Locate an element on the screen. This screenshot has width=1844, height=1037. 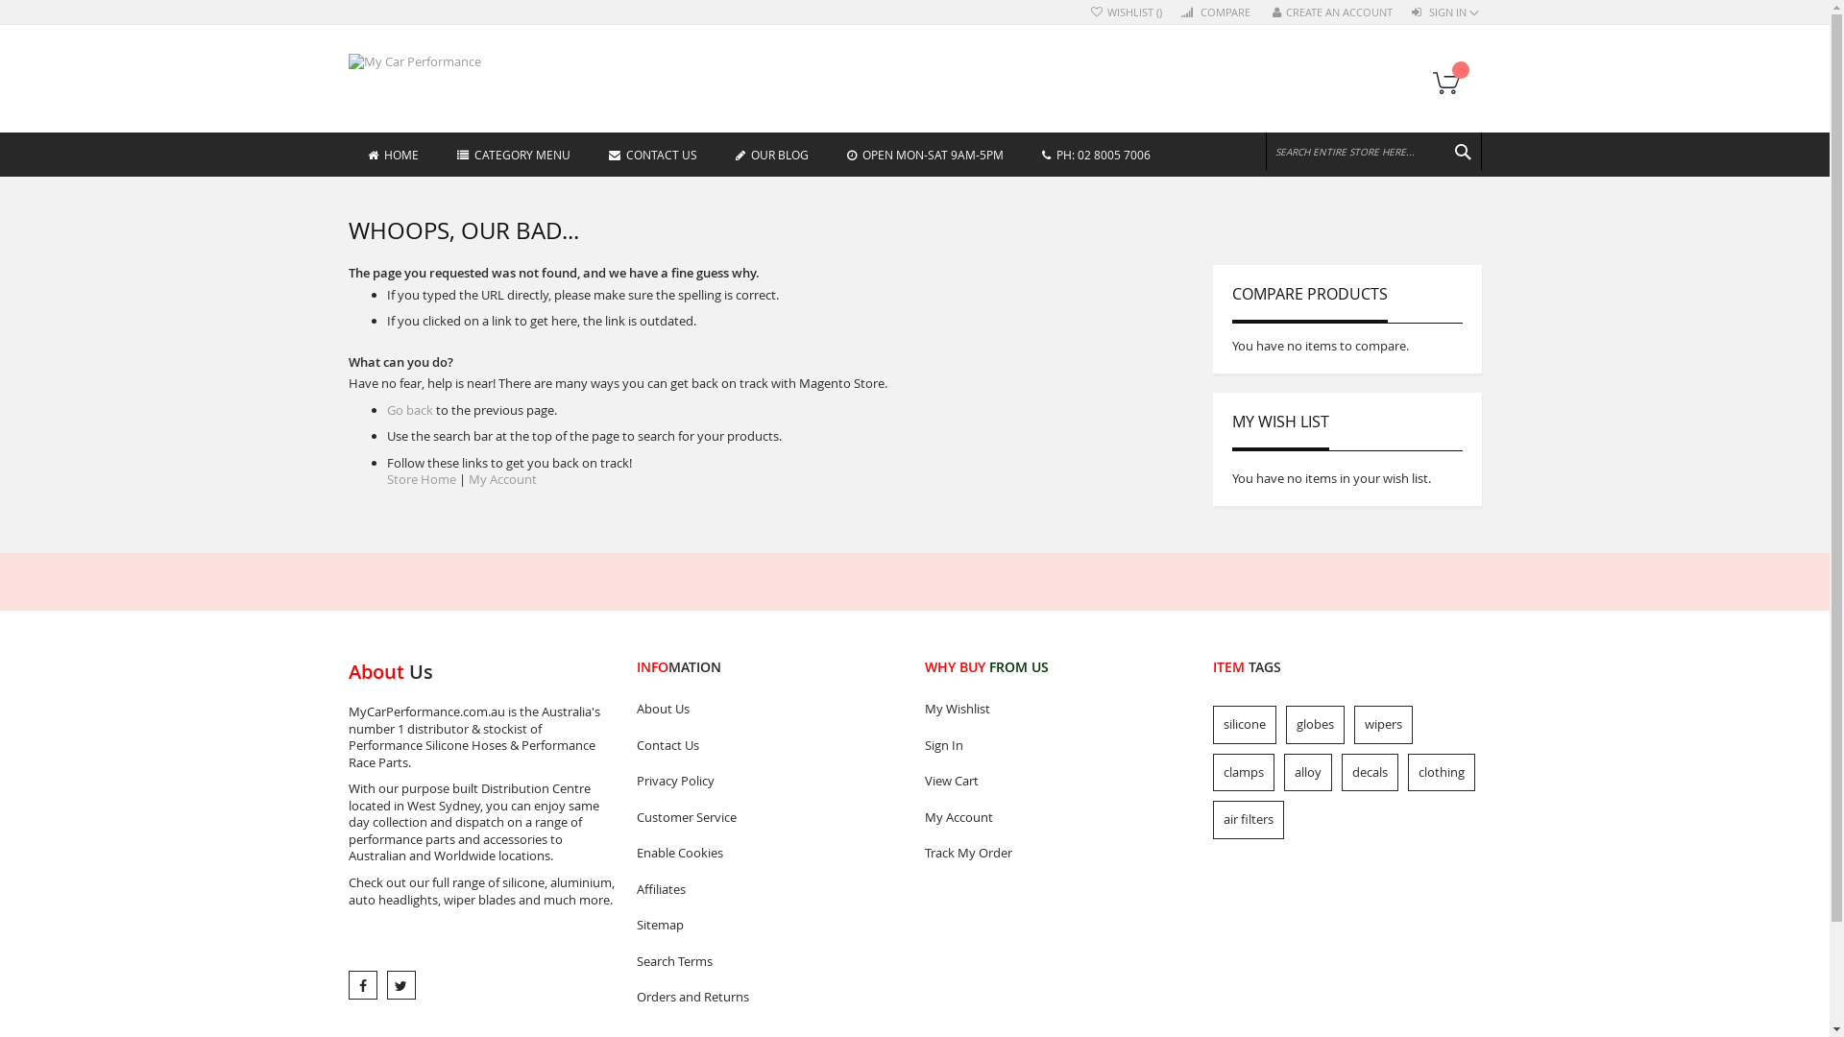
  is located at coordinates (362, 985).